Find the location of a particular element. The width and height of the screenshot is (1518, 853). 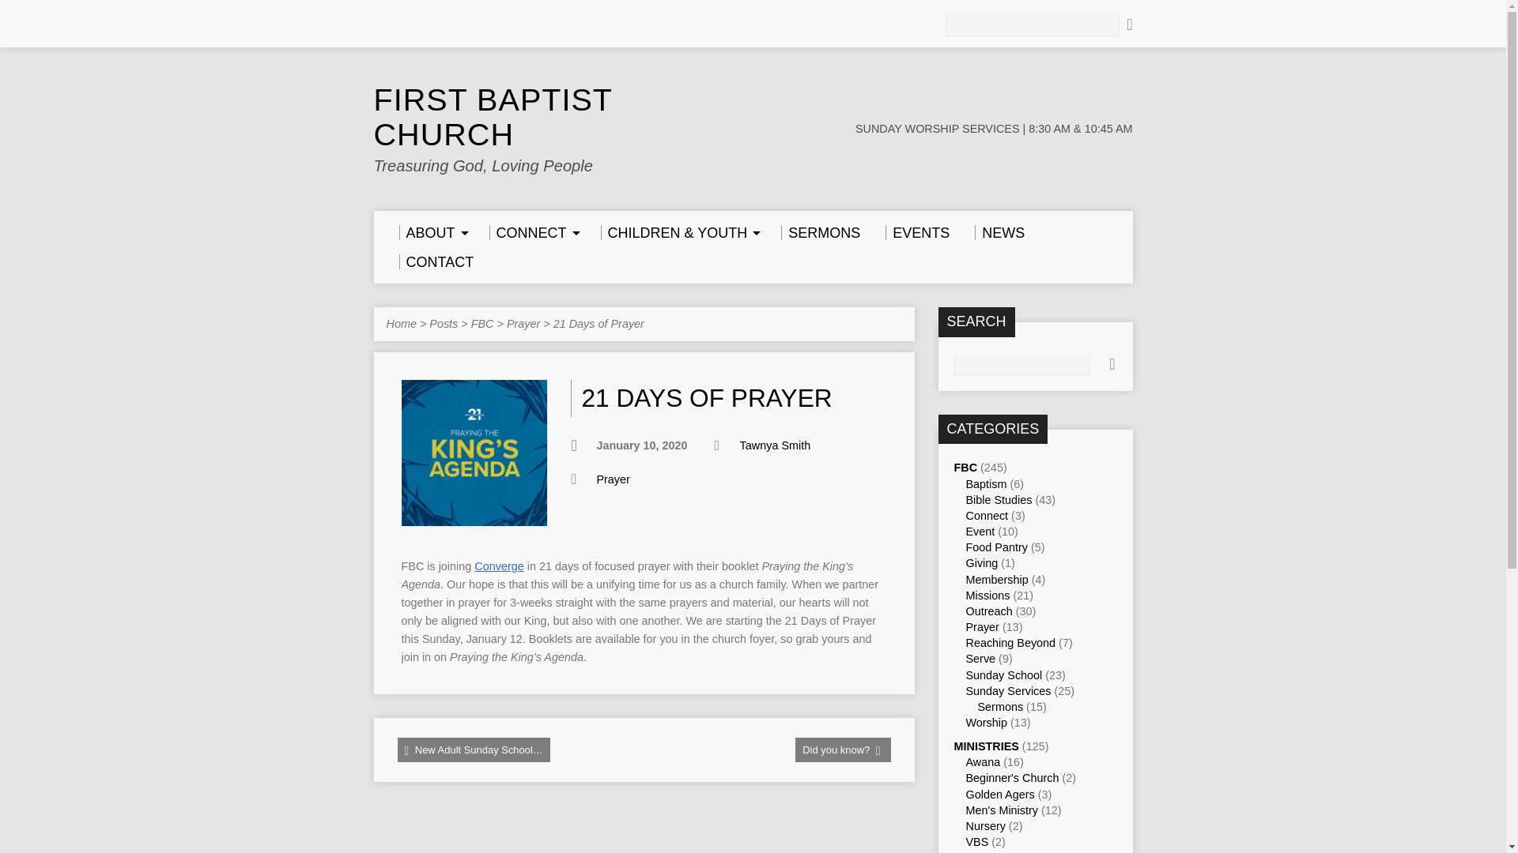

CONNECT is located at coordinates (531, 232).